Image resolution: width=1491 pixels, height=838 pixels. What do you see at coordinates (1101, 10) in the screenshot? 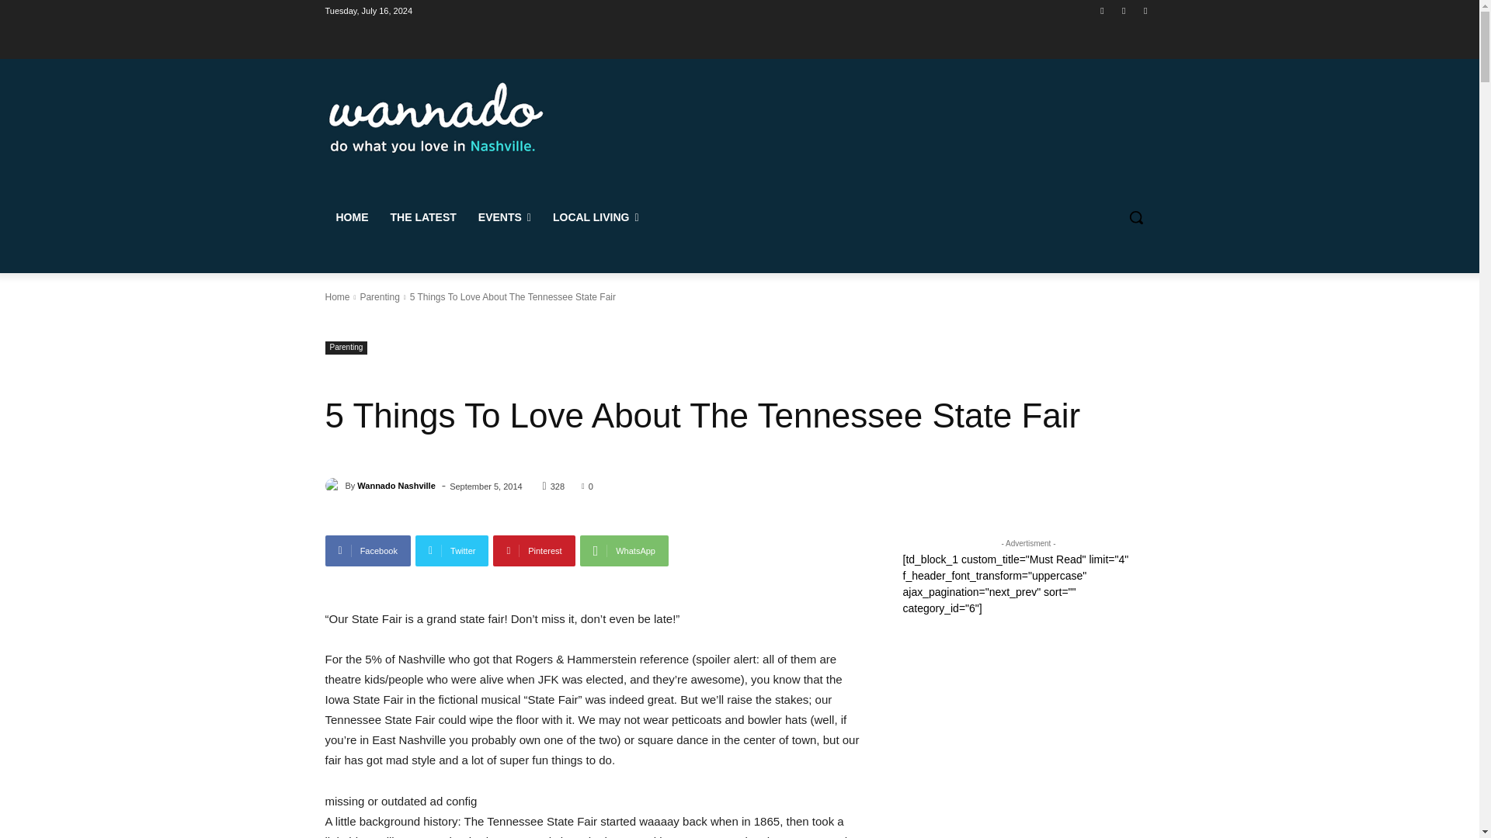
I see `Facebook` at bounding box center [1101, 10].